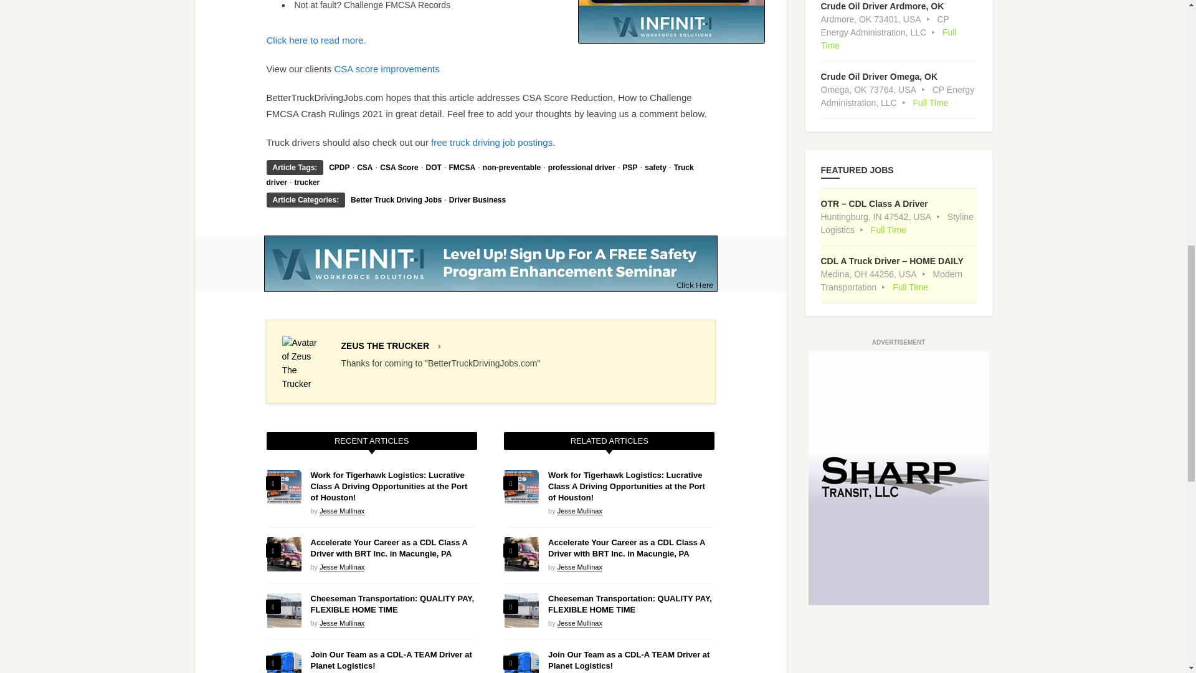 The height and width of the screenshot is (673, 1196). I want to click on Posts by Jesse Mullinax, so click(579, 511).